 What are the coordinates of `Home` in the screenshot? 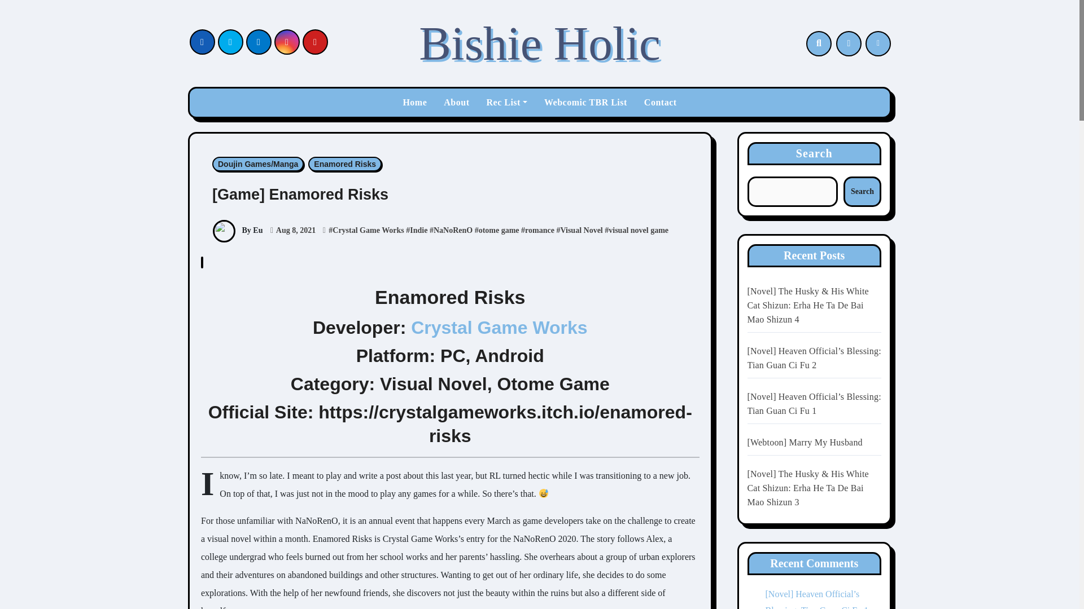 It's located at (414, 103).